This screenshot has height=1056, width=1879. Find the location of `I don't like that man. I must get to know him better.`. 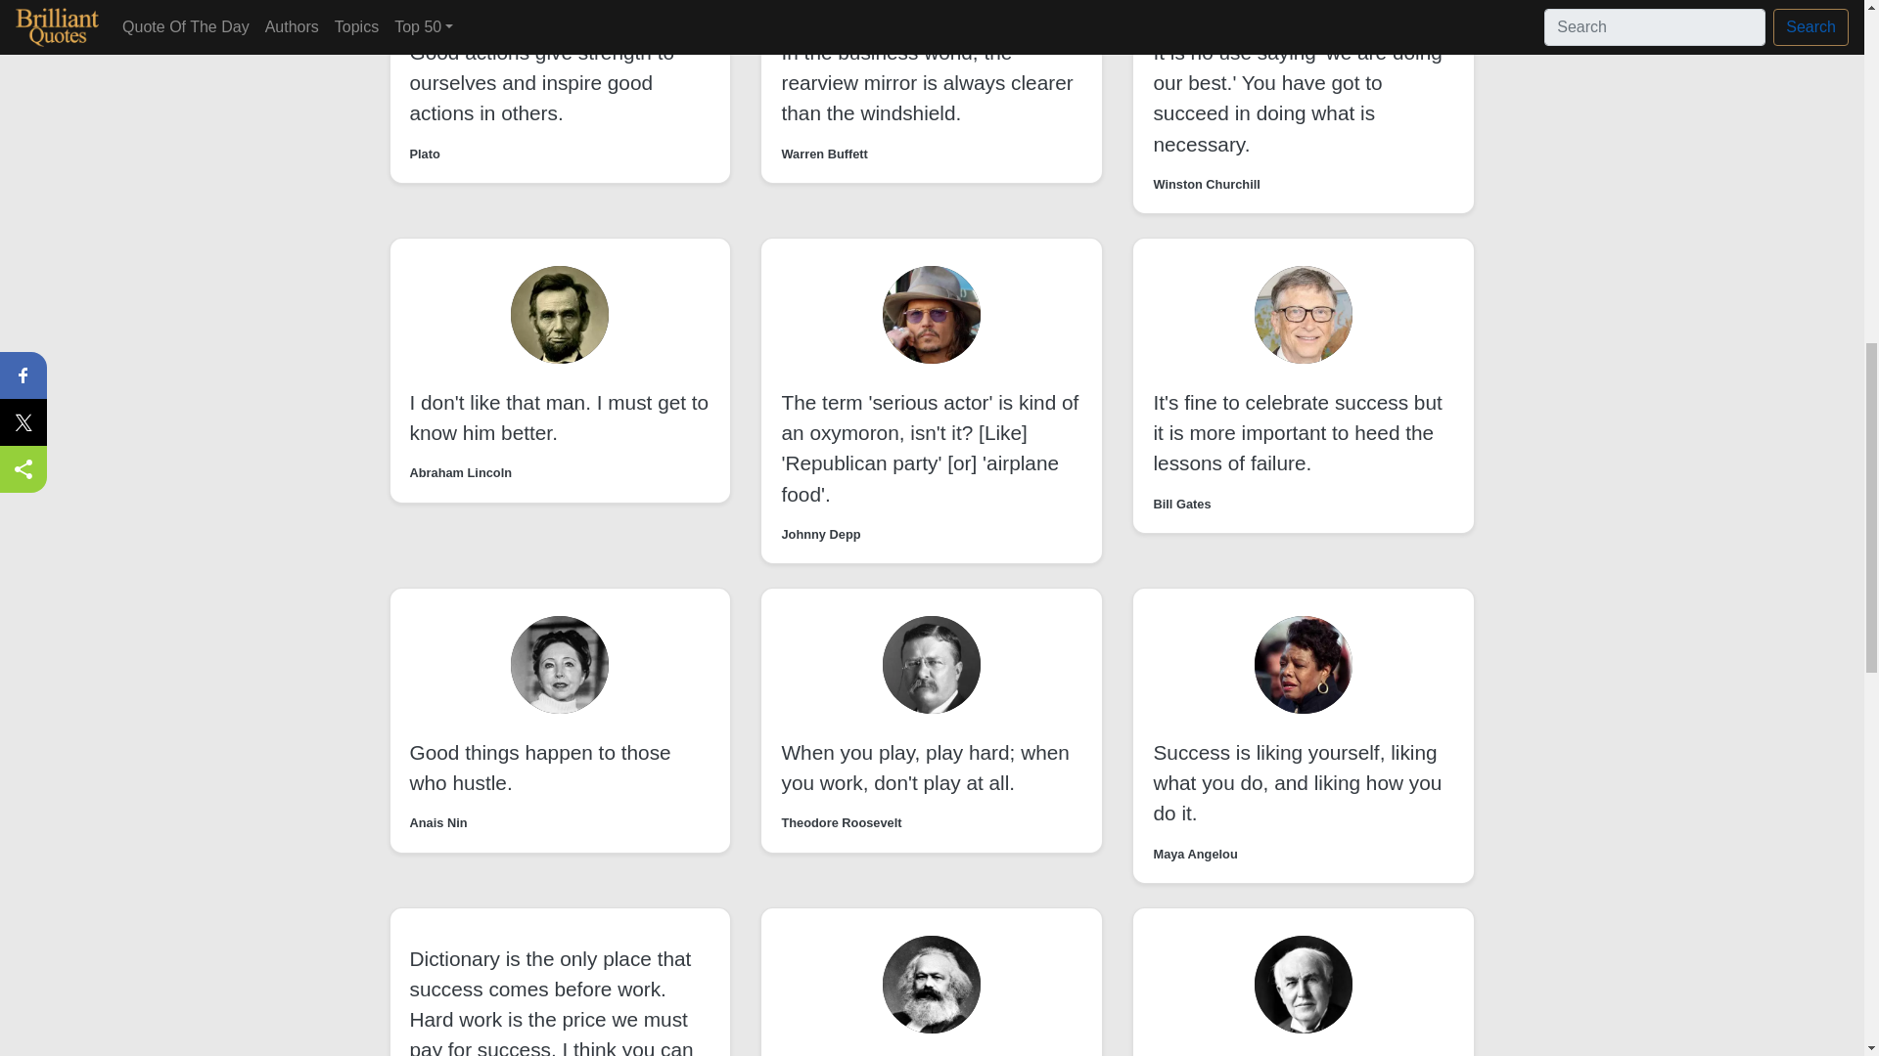

I don't like that man. I must get to know him better. is located at coordinates (558, 417).